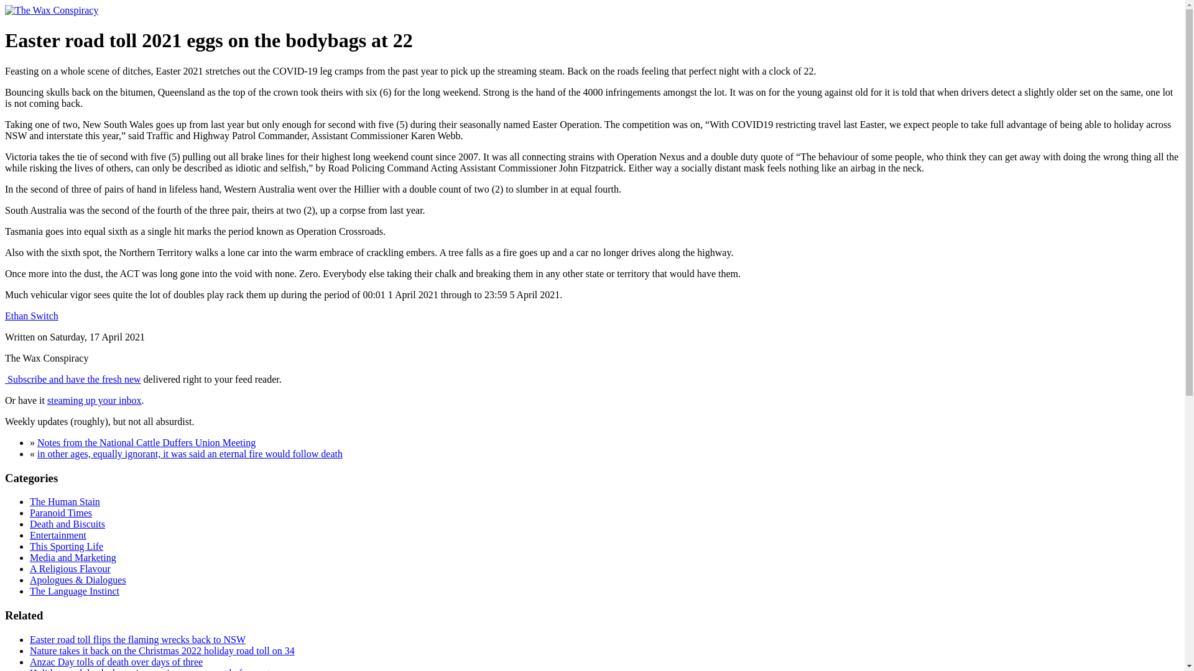 The width and height of the screenshot is (1194, 671). I want to click on steaming up your inbox, so click(95, 400).